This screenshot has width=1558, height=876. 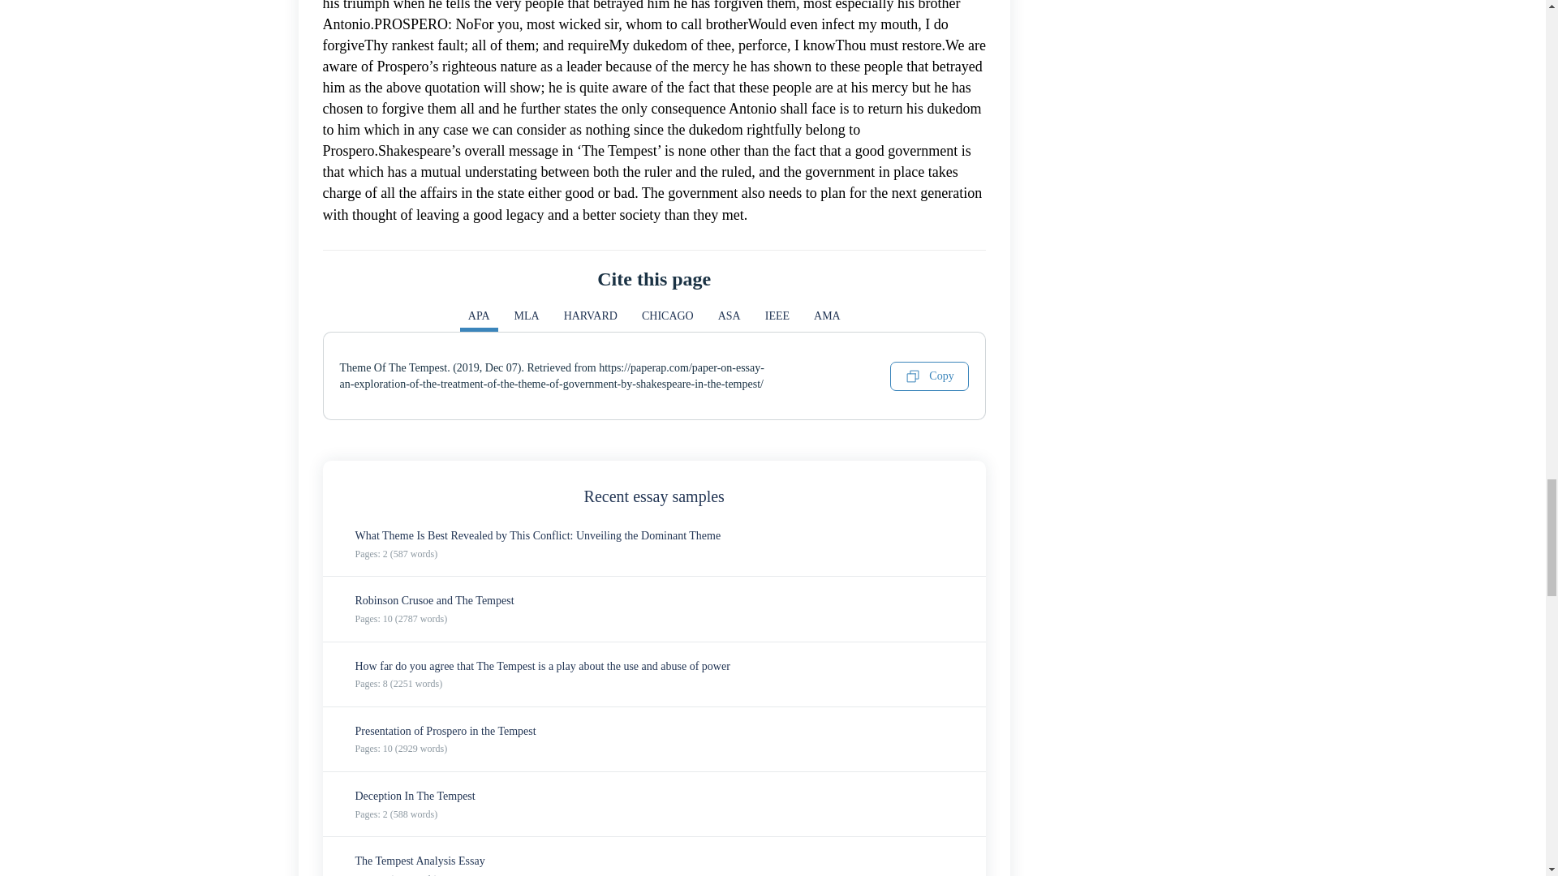 I want to click on Robinson Crusoe and The Tempest, so click(x=434, y=600).